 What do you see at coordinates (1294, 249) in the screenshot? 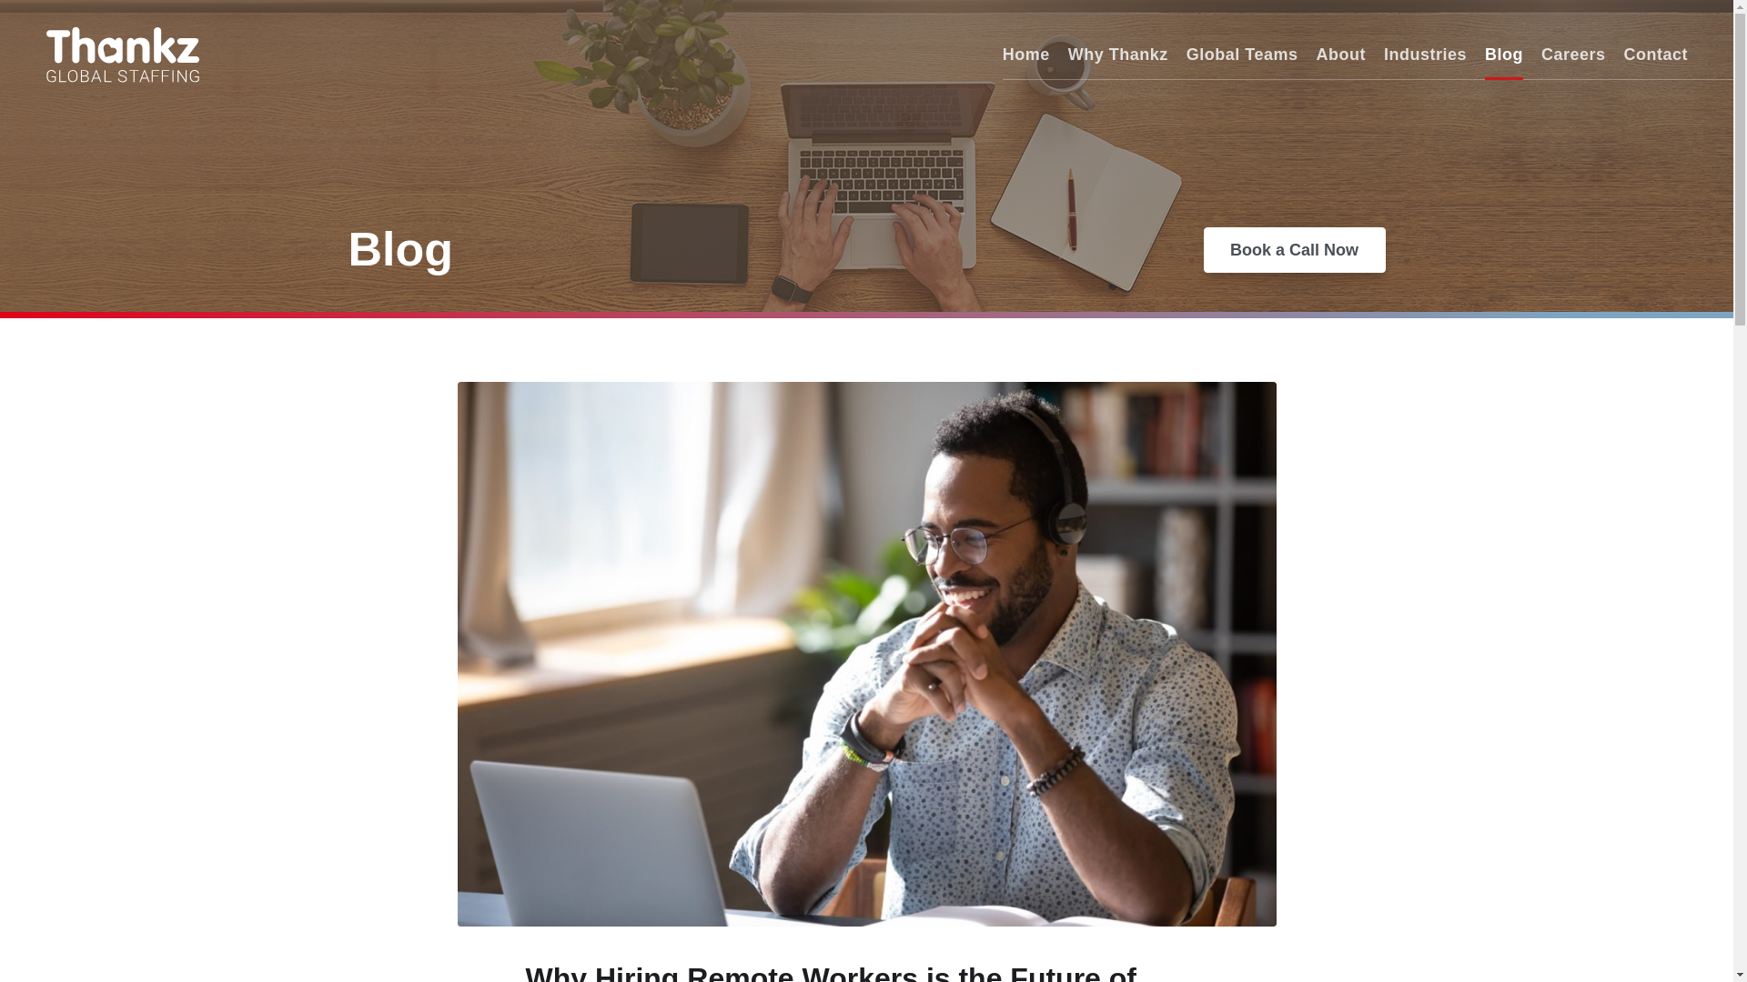
I see `Book a Call Now` at bounding box center [1294, 249].